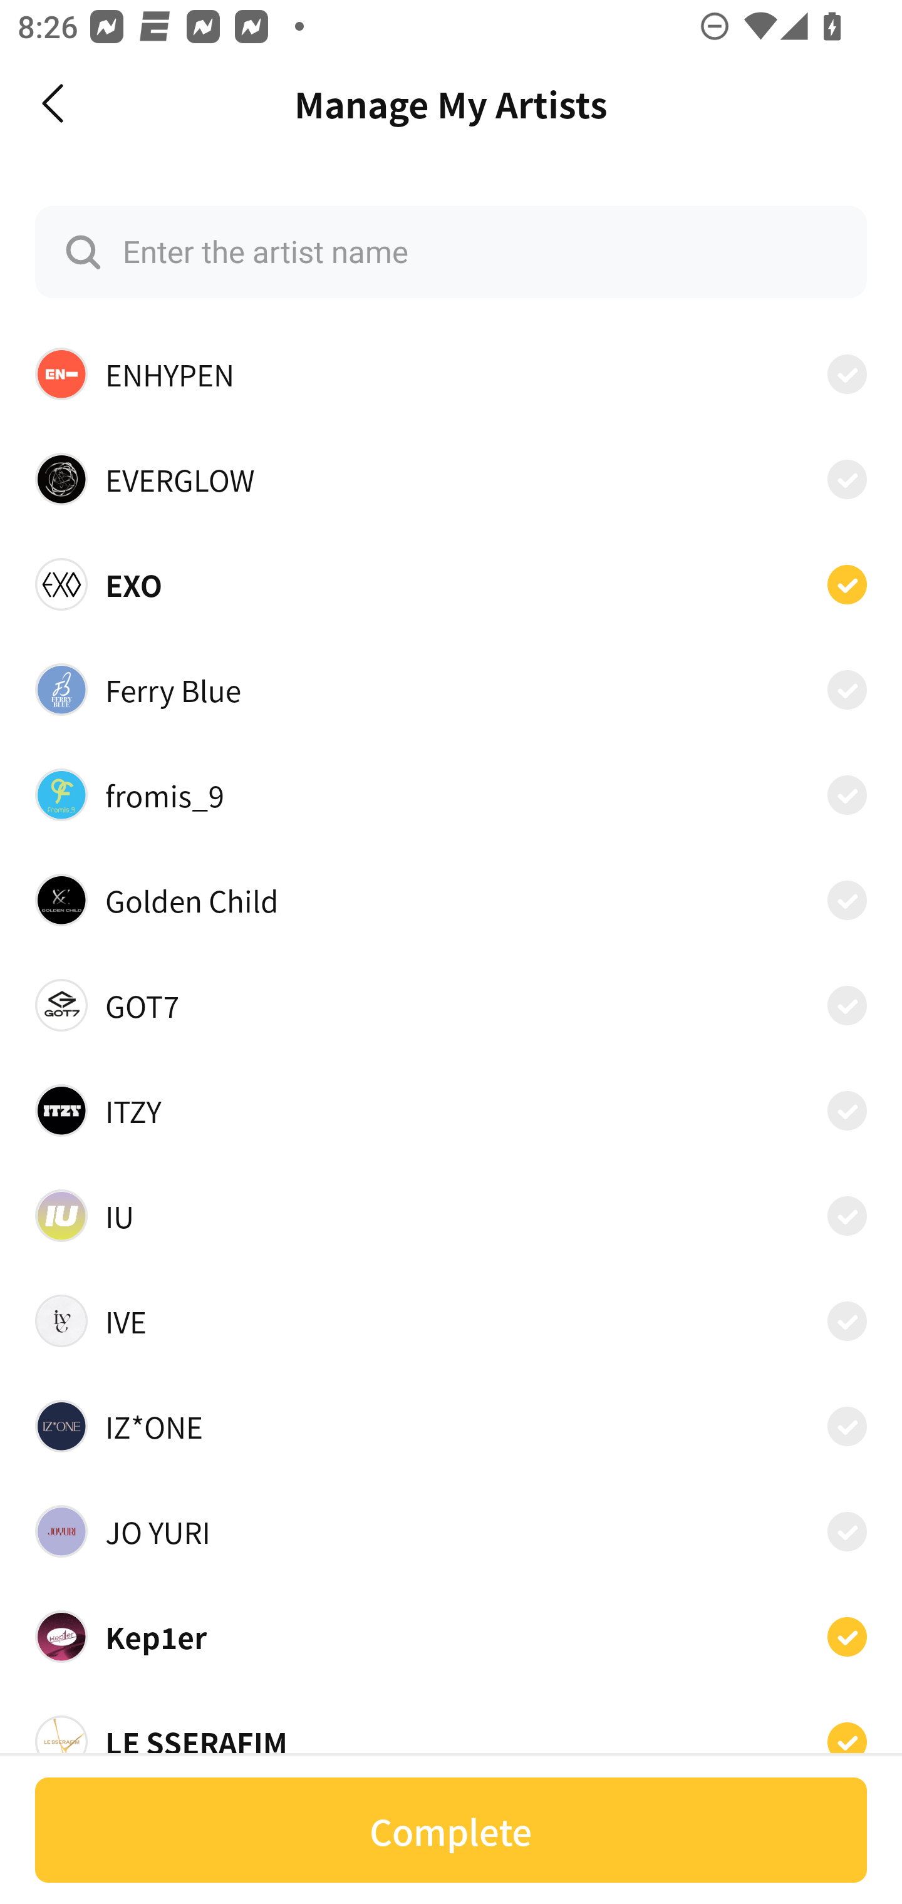 The image size is (902, 1904). I want to click on fromis_9, so click(451, 795).